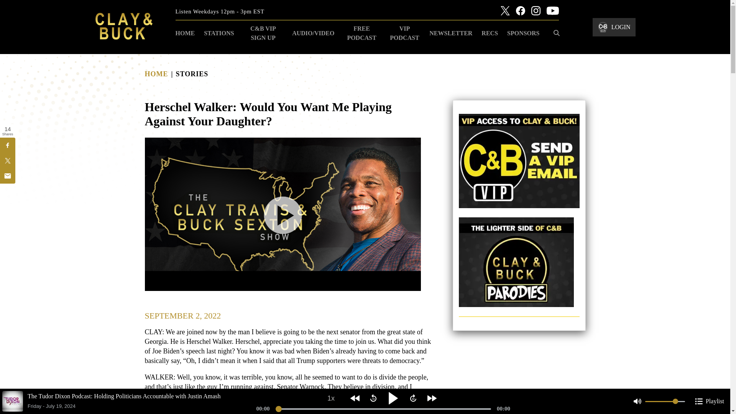 This screenshot has height=414, width=736. I want to click on HOME, so click(156, 74).